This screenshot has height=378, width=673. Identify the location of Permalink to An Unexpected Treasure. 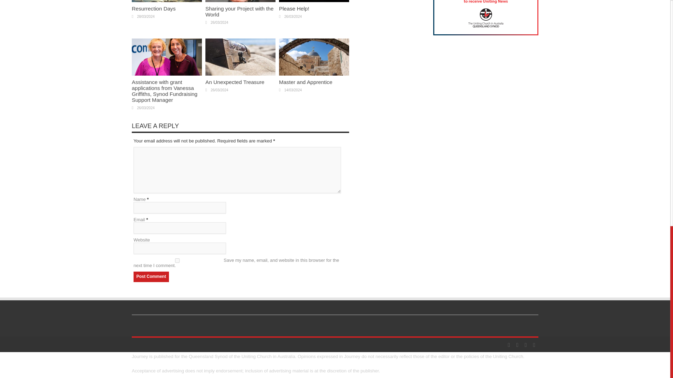
(235, 82).